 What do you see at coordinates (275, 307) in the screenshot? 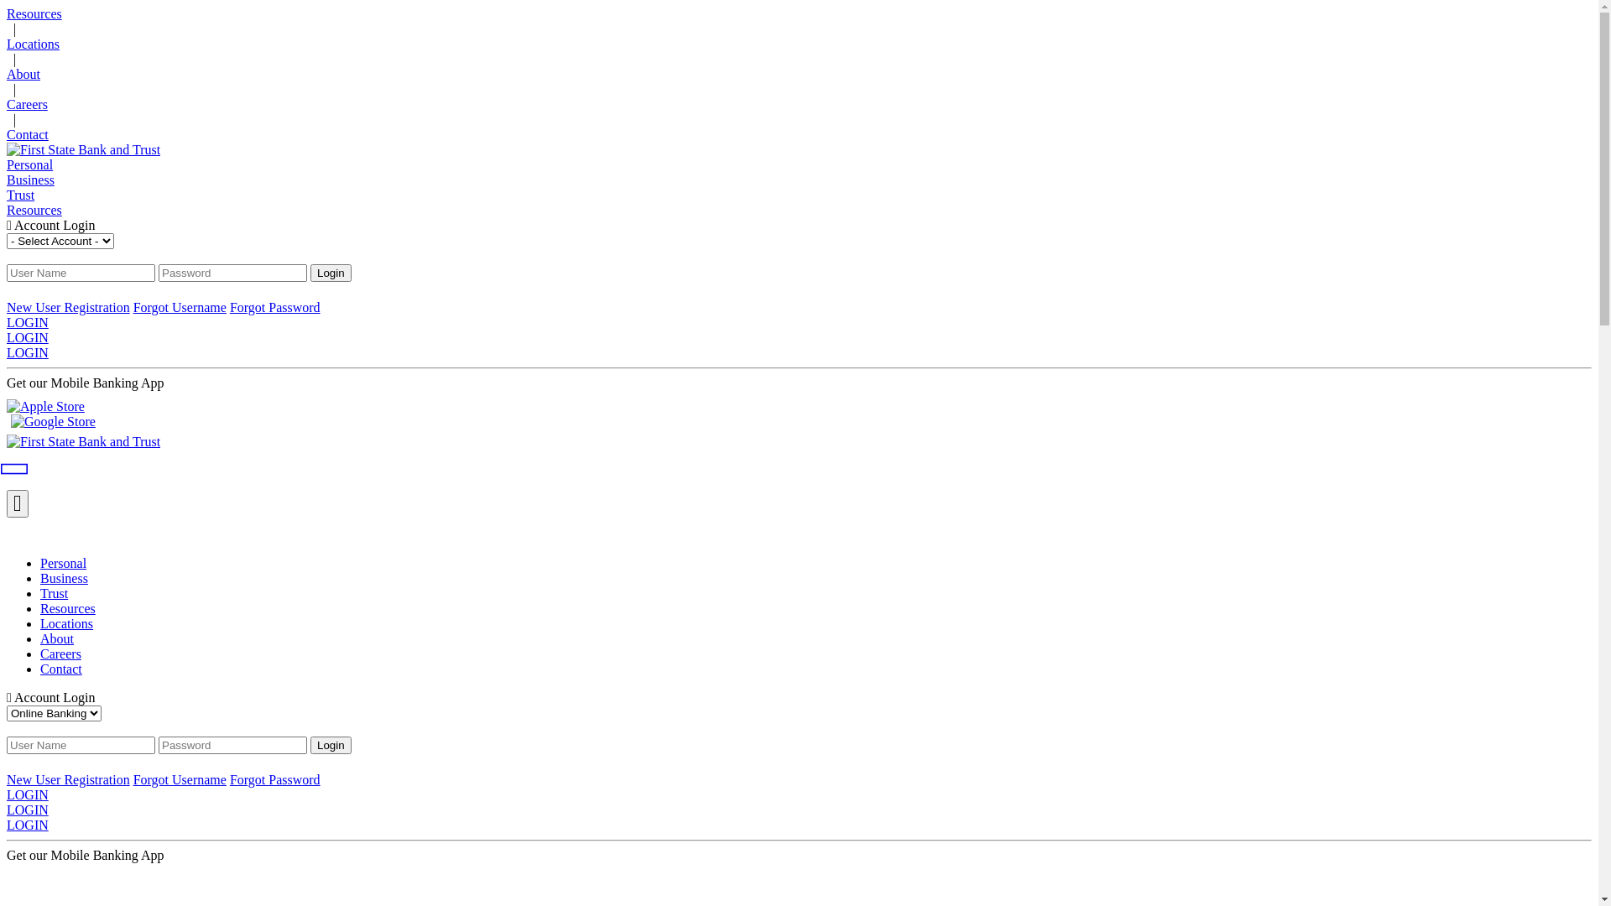
I see `Forgot Password` at bounding box center [275, 307].